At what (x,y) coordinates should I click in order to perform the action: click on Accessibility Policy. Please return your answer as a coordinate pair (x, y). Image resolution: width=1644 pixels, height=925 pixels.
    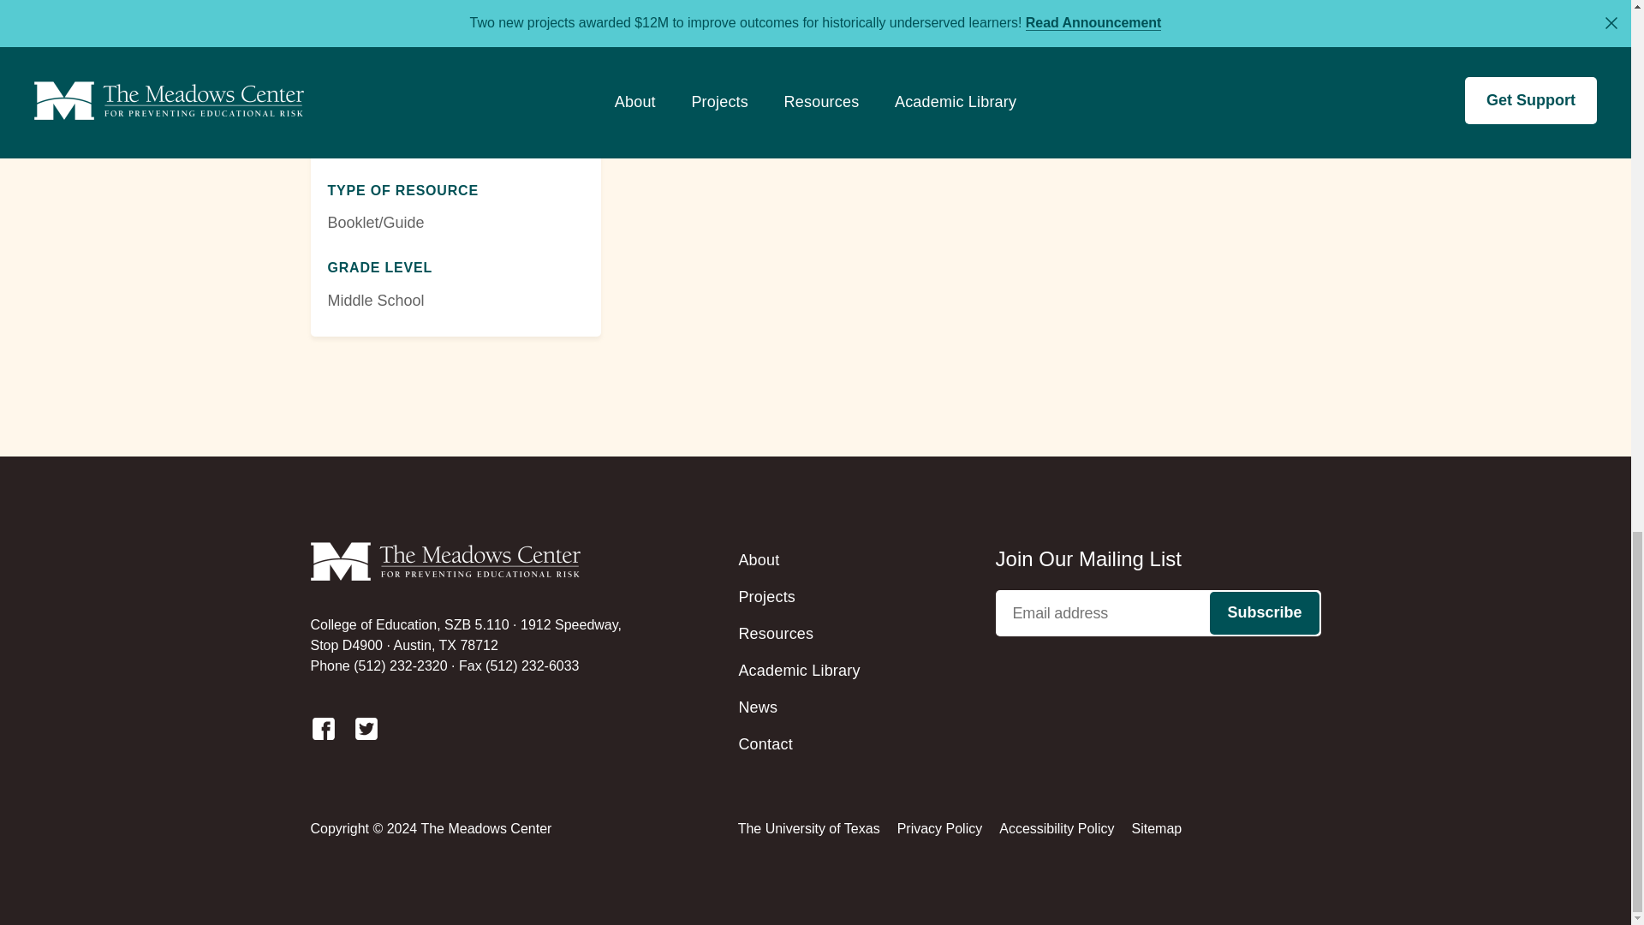
    Looking at the image, I should click on (1057, 828).